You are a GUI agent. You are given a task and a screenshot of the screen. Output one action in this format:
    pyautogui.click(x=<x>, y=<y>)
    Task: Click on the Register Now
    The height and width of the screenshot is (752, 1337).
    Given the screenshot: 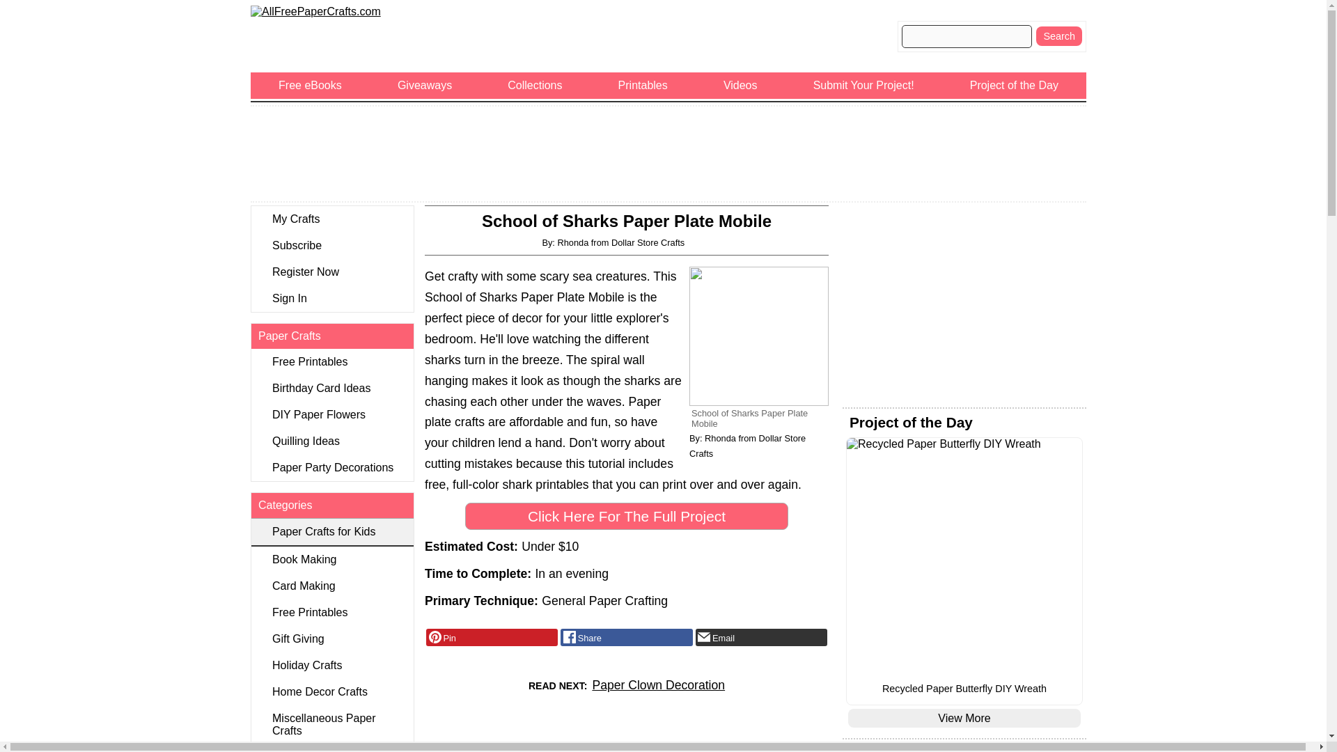 What is the action you would take?
    pyautogui.click(x=331, y=272)
    